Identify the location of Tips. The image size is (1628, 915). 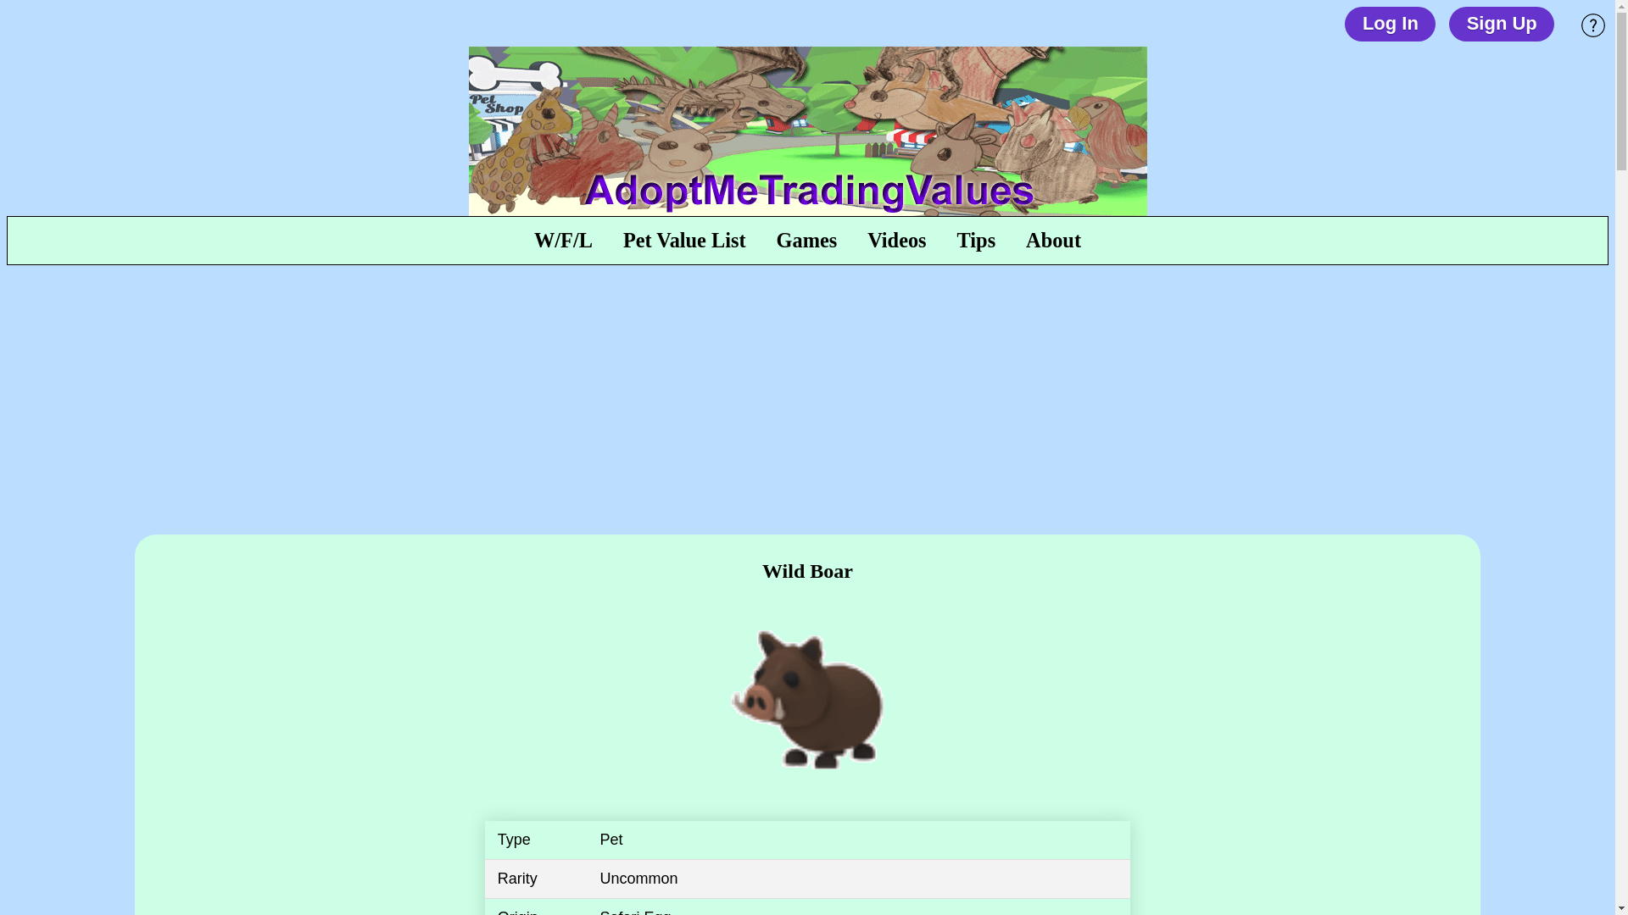
(977, 241).